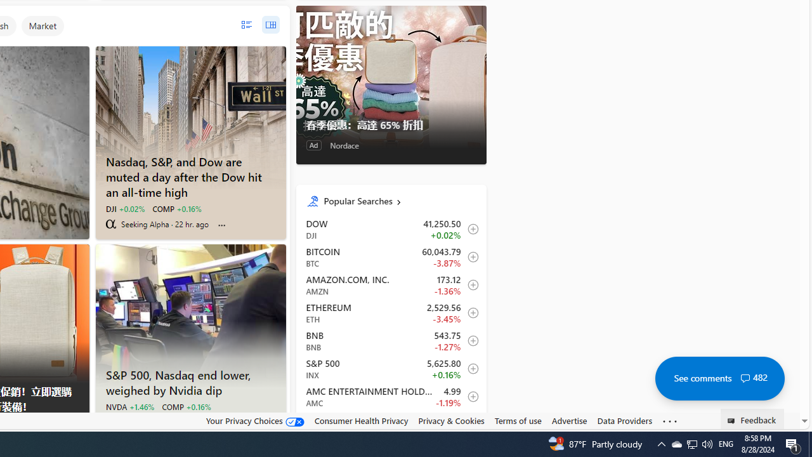 This screenshot has height=457, width=812. What do you see at coordinates (255, 420) in the screenshot?
I see `Your Privacy Choices` at bounding box center [255, 420].